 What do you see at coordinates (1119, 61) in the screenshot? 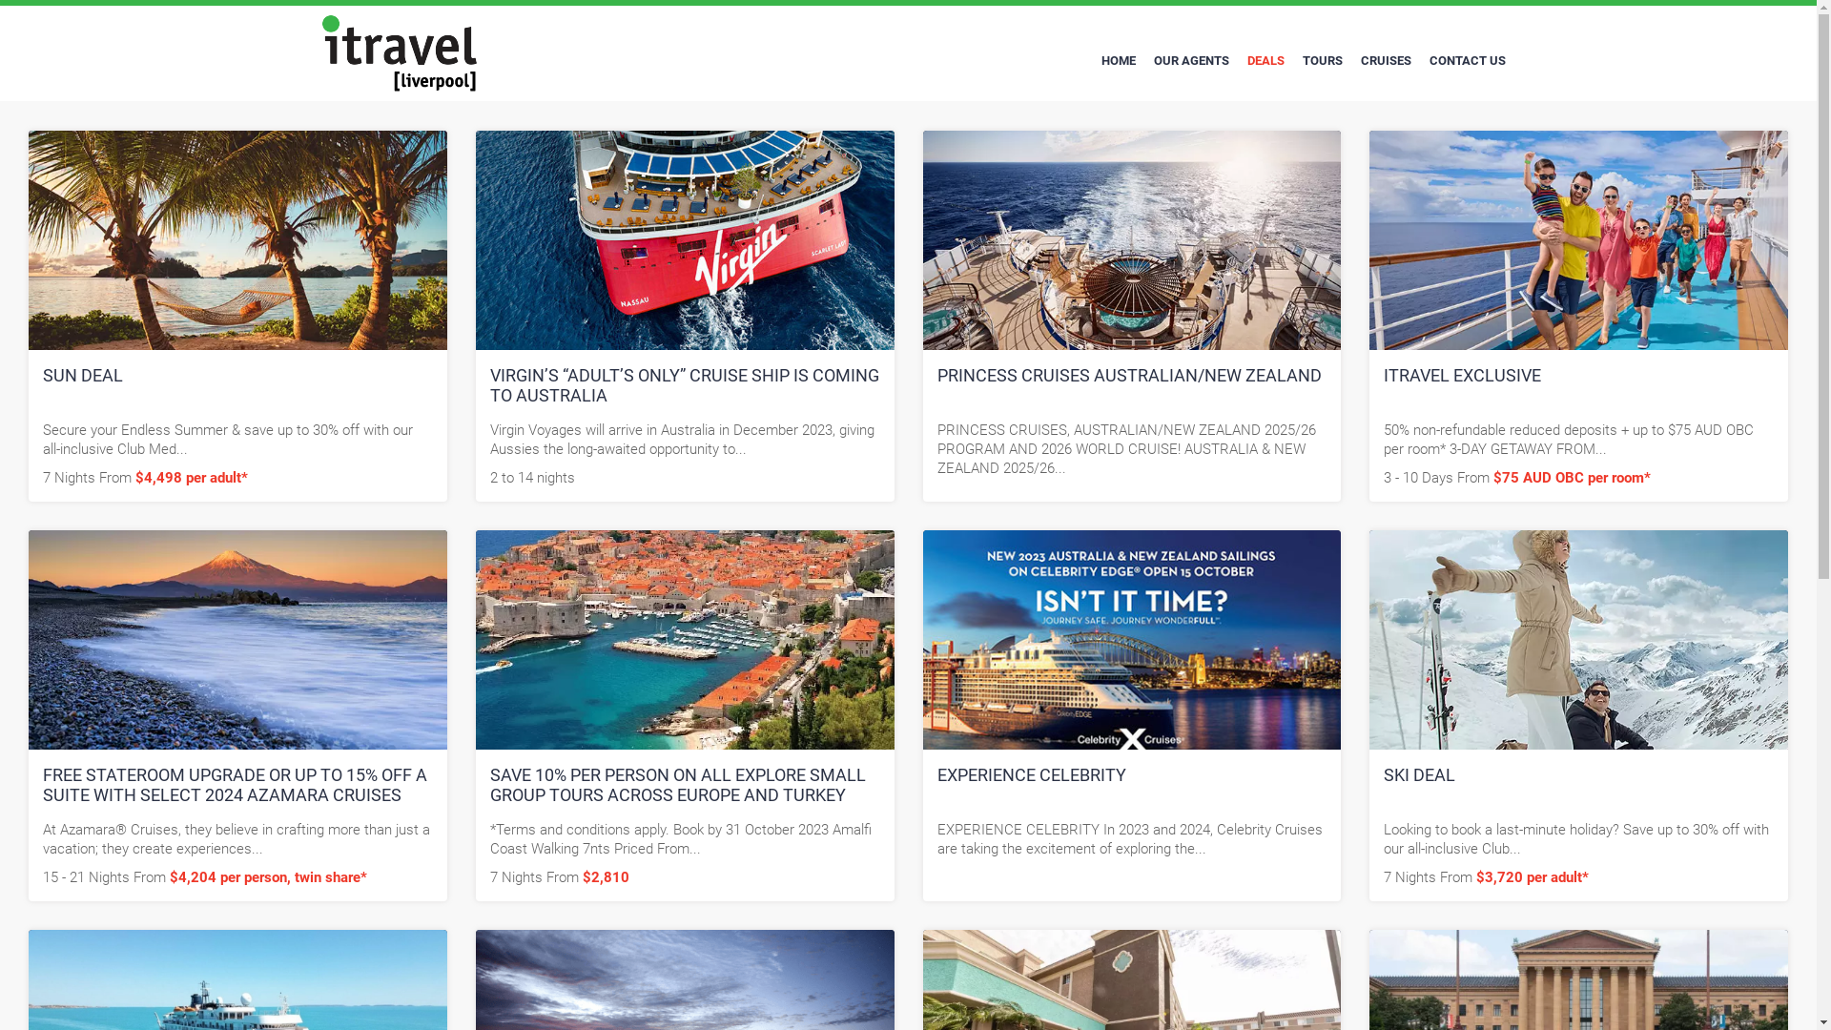
I see `HOME` at bounding box center [1119, 61].